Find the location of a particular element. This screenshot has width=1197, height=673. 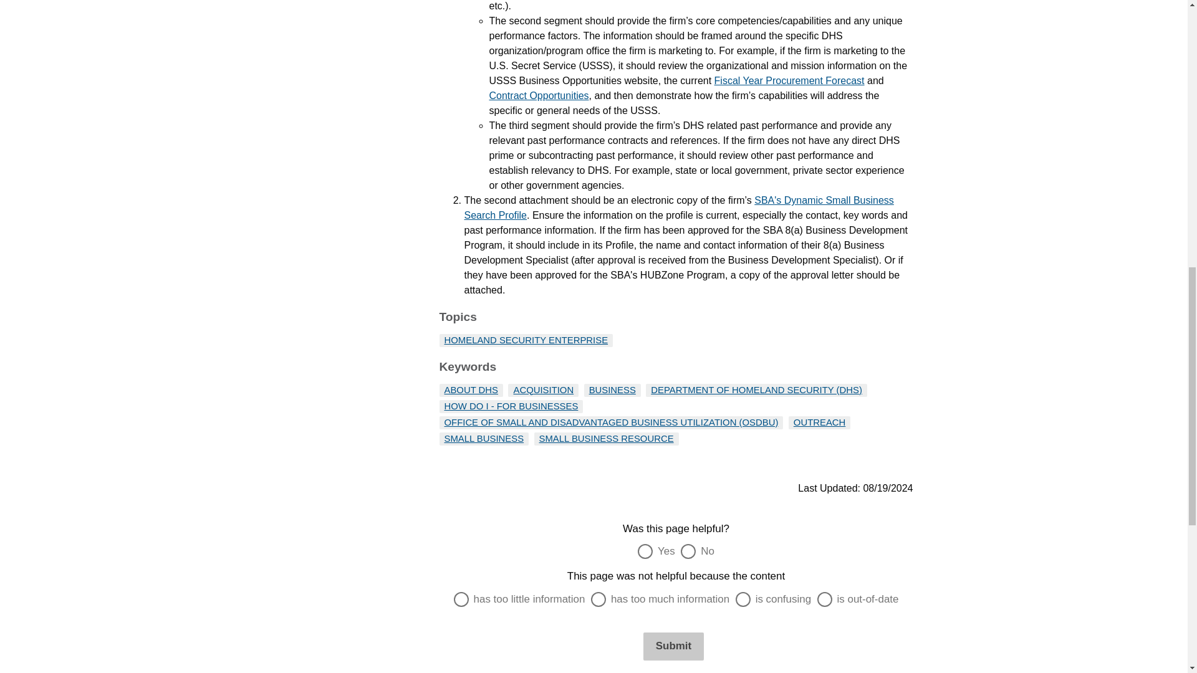

Submit is located at coordinates (673, 646).